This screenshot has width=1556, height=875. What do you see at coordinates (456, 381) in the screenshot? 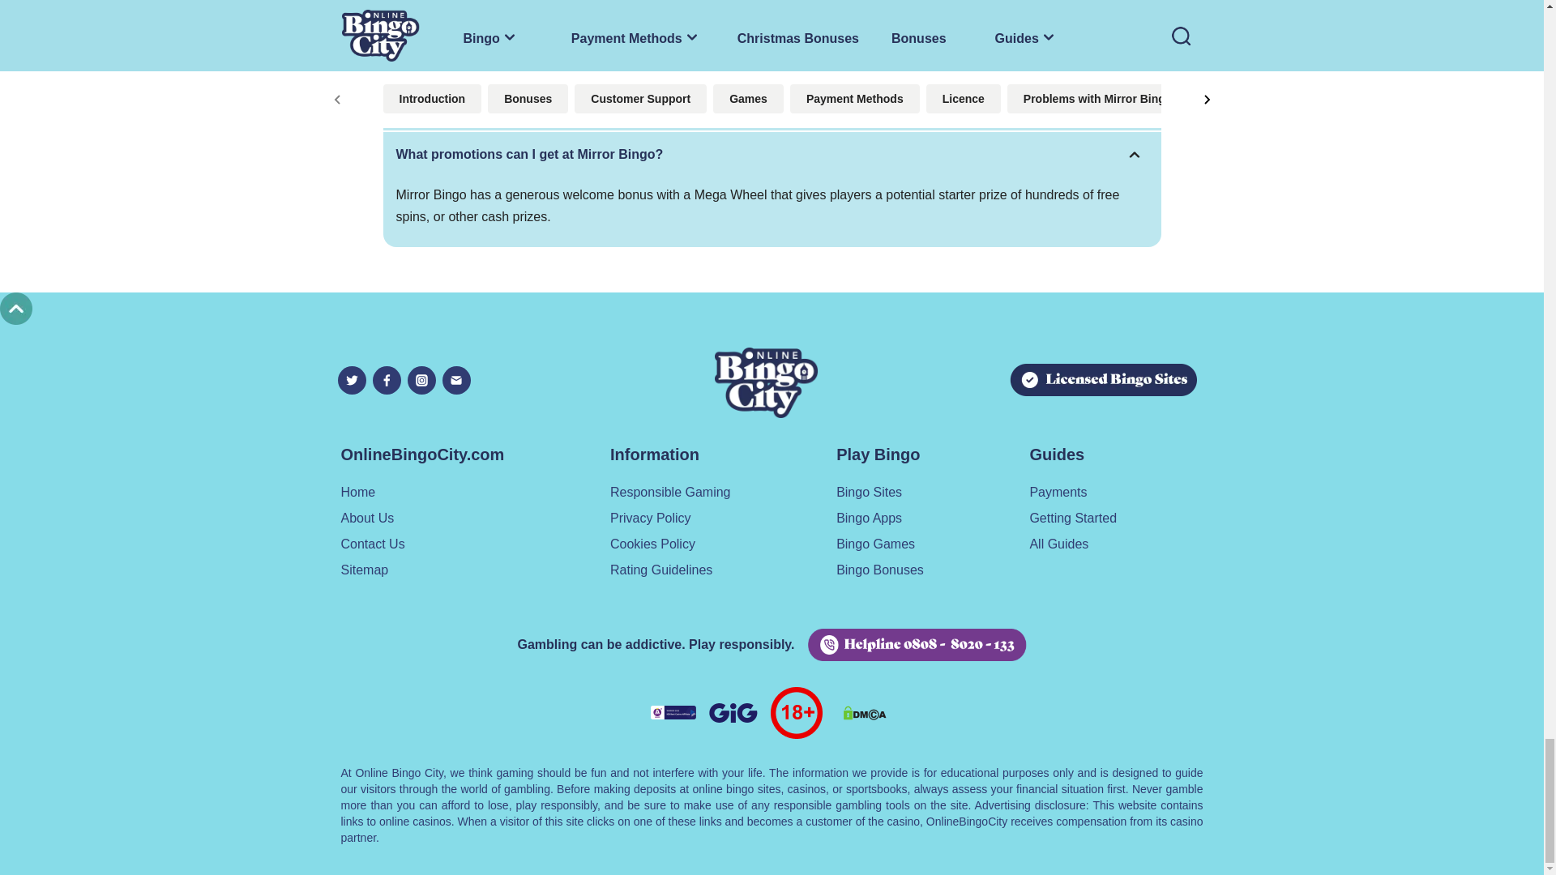
I see `email` at bounding box center [456, 381].